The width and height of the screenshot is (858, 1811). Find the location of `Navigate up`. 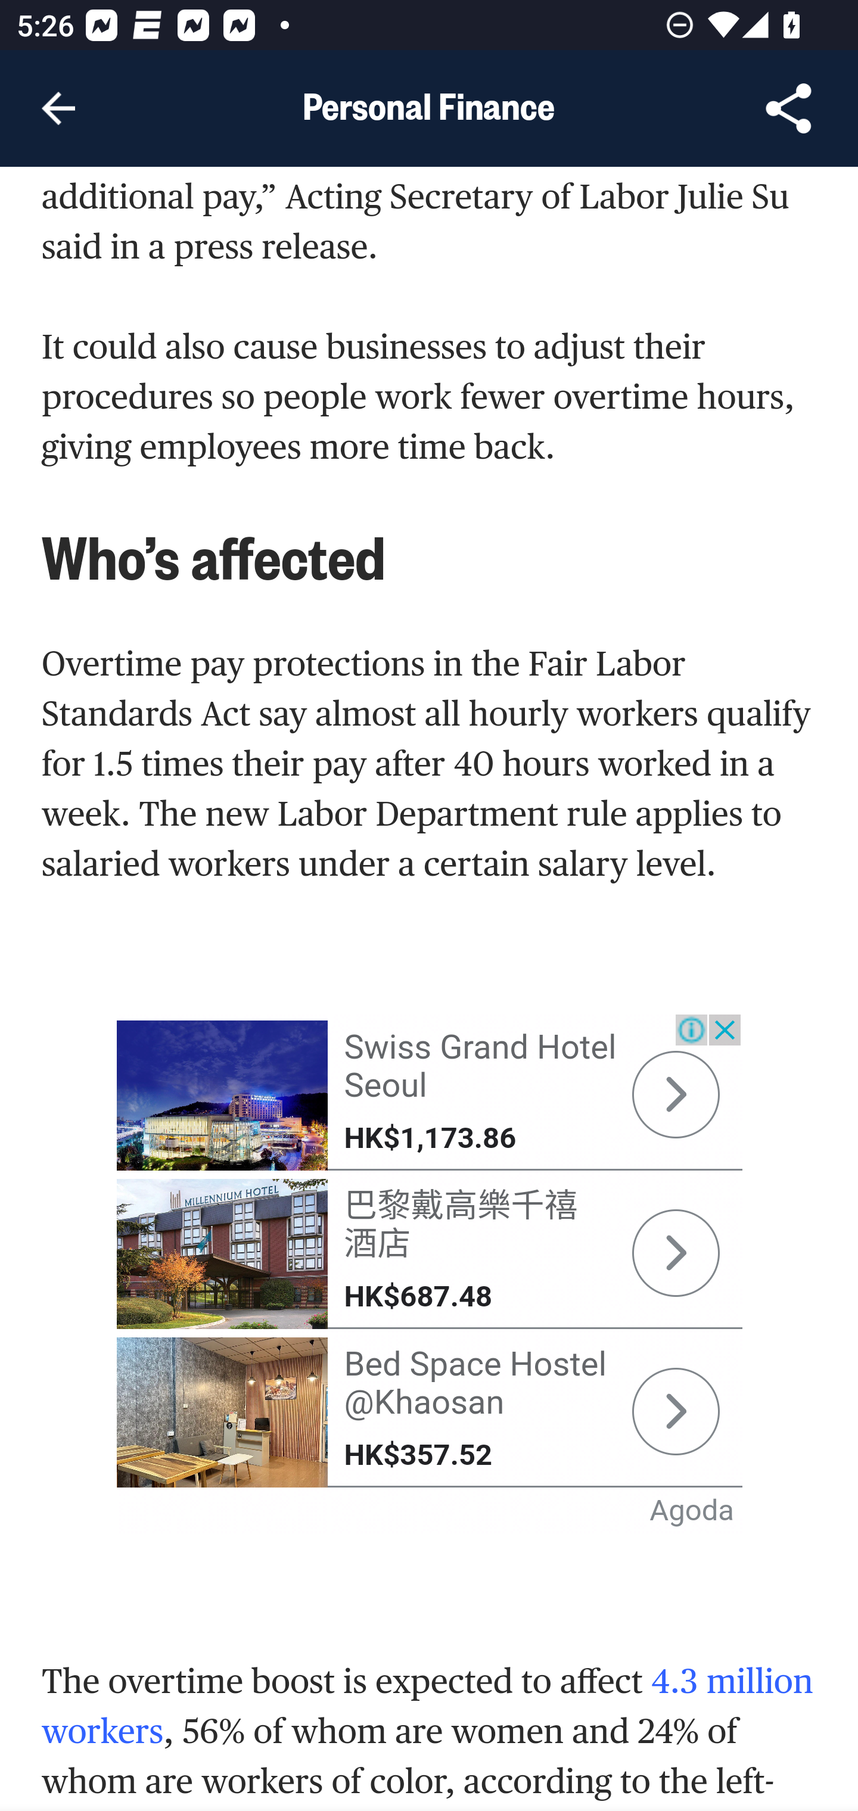

Navigate up is located at coordinates (58, 108).